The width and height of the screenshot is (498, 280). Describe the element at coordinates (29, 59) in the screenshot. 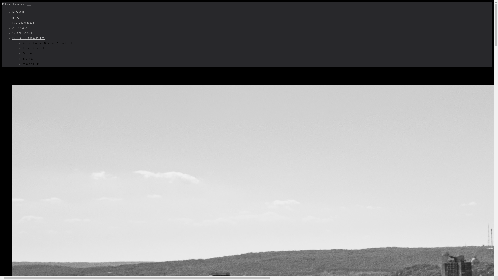

I see `Sonar` at that location.